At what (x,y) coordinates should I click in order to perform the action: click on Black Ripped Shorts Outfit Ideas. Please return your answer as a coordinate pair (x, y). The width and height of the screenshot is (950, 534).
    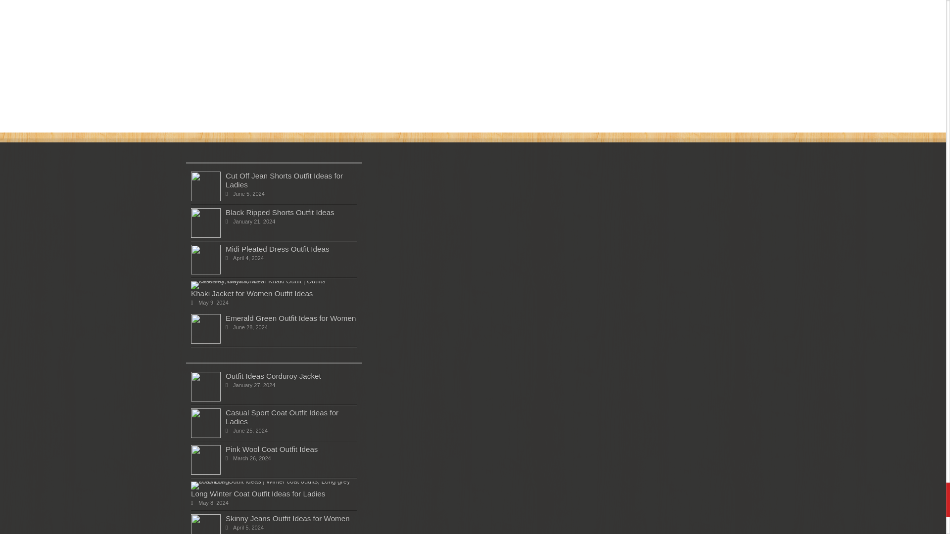
    Looking at the image, I should click on (280, 213).